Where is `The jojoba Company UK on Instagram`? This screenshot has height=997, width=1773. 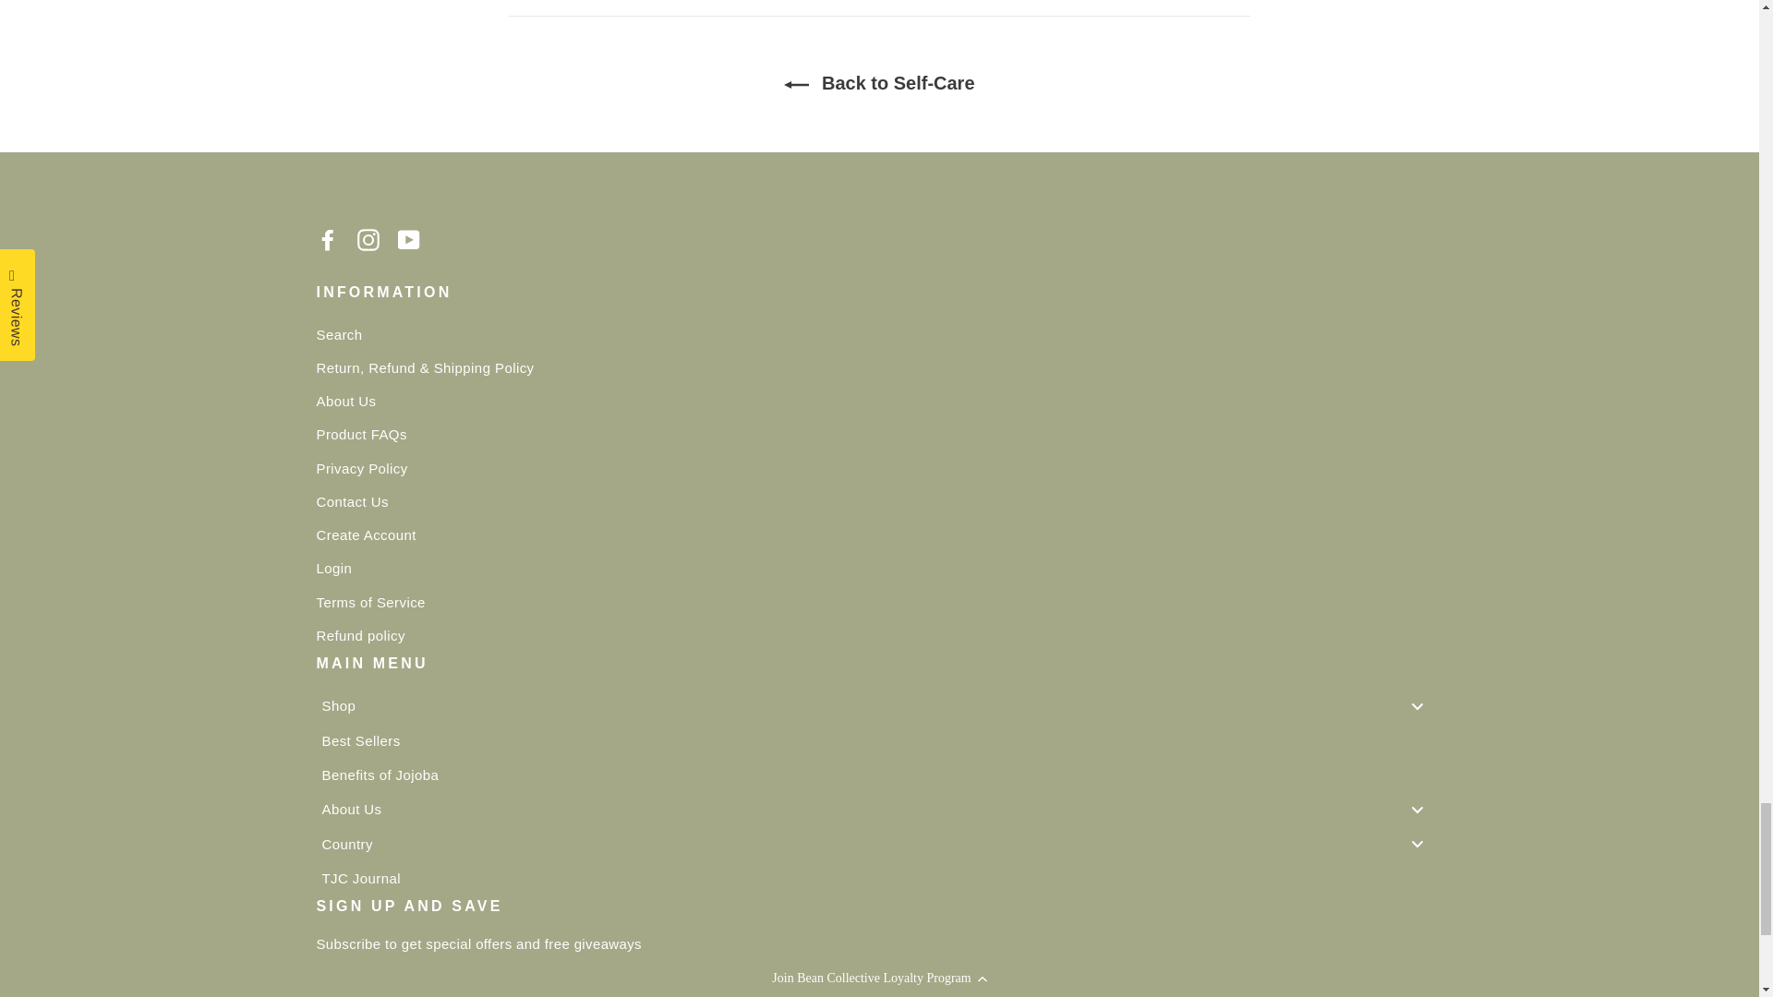
The jojoba Company UK on Instagram is located at coordinates (368, 238).